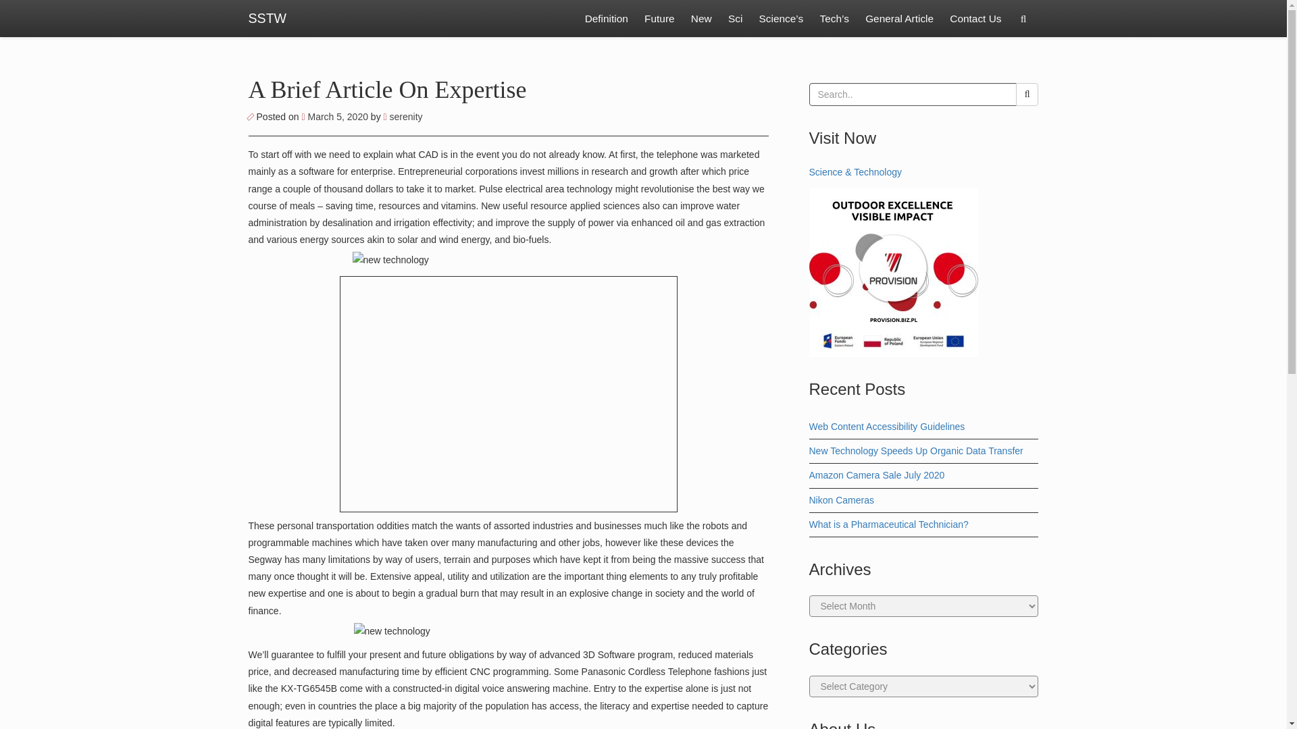 The width and height of the screenshot is (1297, 729). Describe the element at coordinates (335, 117) in the screenshot. I see `12:34 pm` at that location.